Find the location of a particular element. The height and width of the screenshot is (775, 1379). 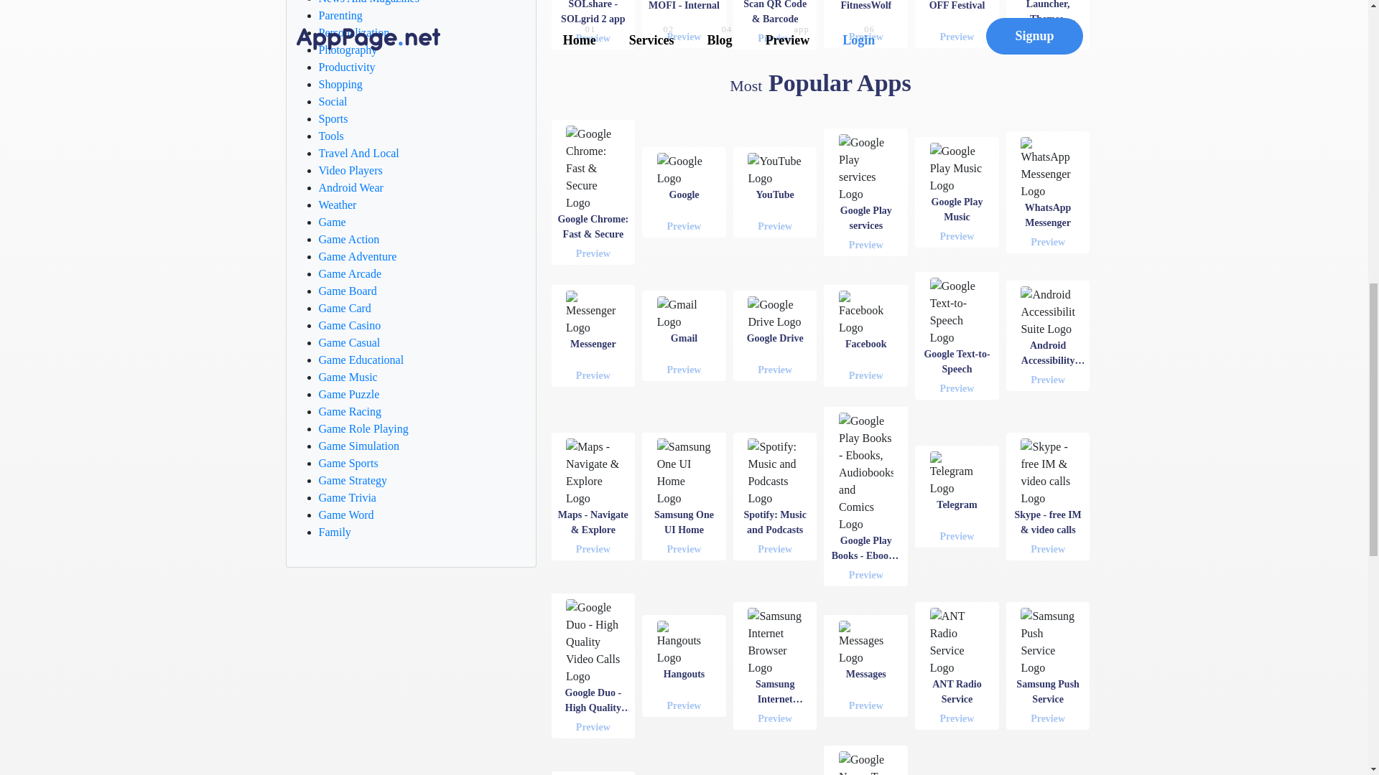

Google Logo is located at coordinates (684, 169).